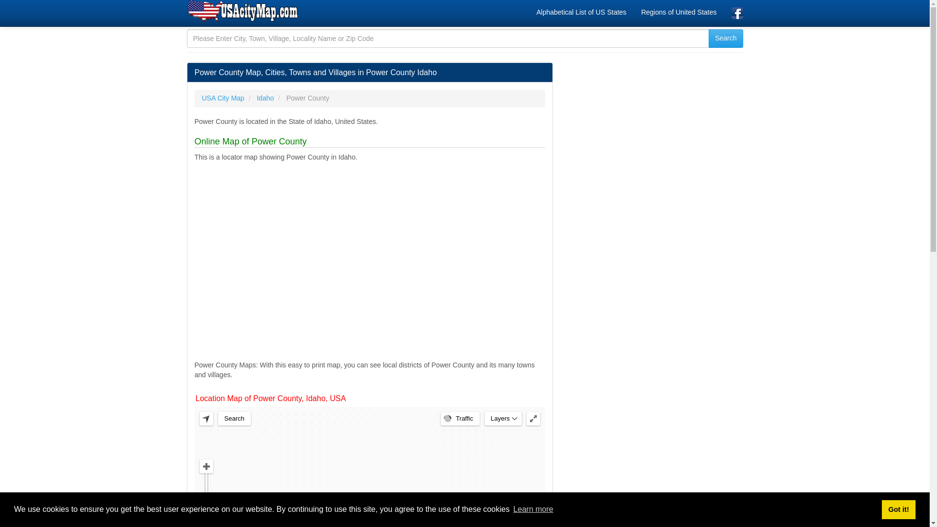 Image resolution: width=937 pixels, height=527 pixels. I want to click on Search, so click(233, 418).